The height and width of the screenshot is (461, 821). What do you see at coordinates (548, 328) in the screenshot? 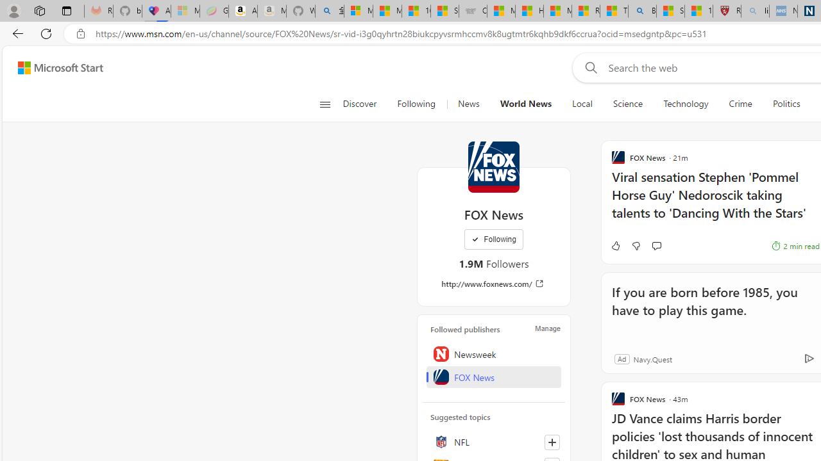
I see `Manage` at bounding box center [548, 328].